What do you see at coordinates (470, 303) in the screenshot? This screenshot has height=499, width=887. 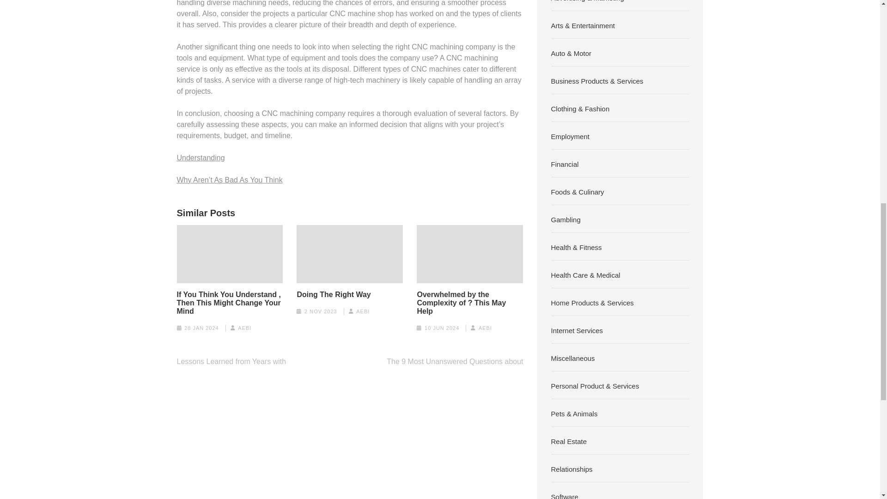 I see `Overwhelmed by the Complexity of ? This May Help` at bounding box center [470, 303].